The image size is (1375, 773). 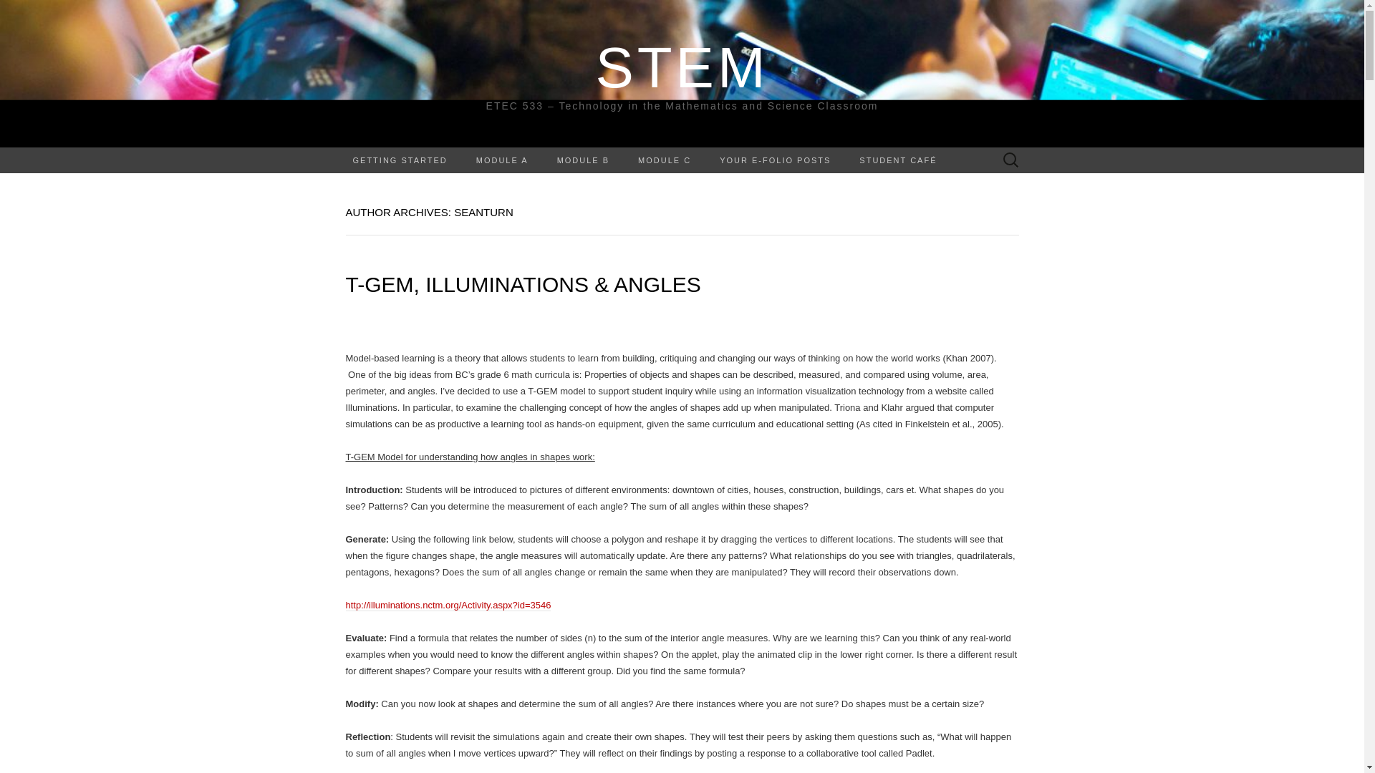 I want to click on STEM, so click(x=682, y=67).